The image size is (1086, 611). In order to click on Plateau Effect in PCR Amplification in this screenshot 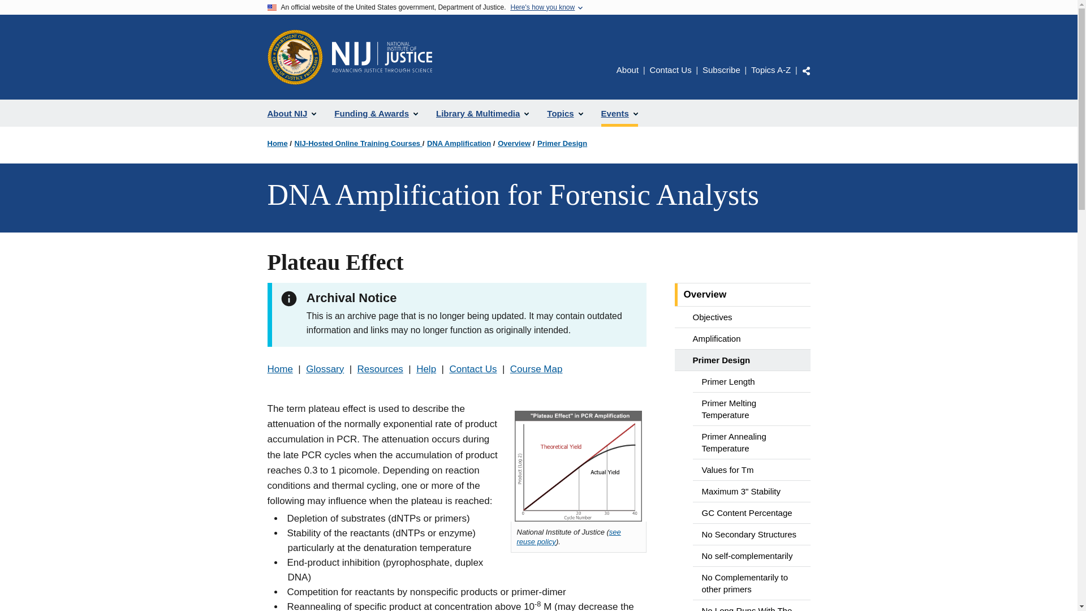, I will do `click(578, 466)`.